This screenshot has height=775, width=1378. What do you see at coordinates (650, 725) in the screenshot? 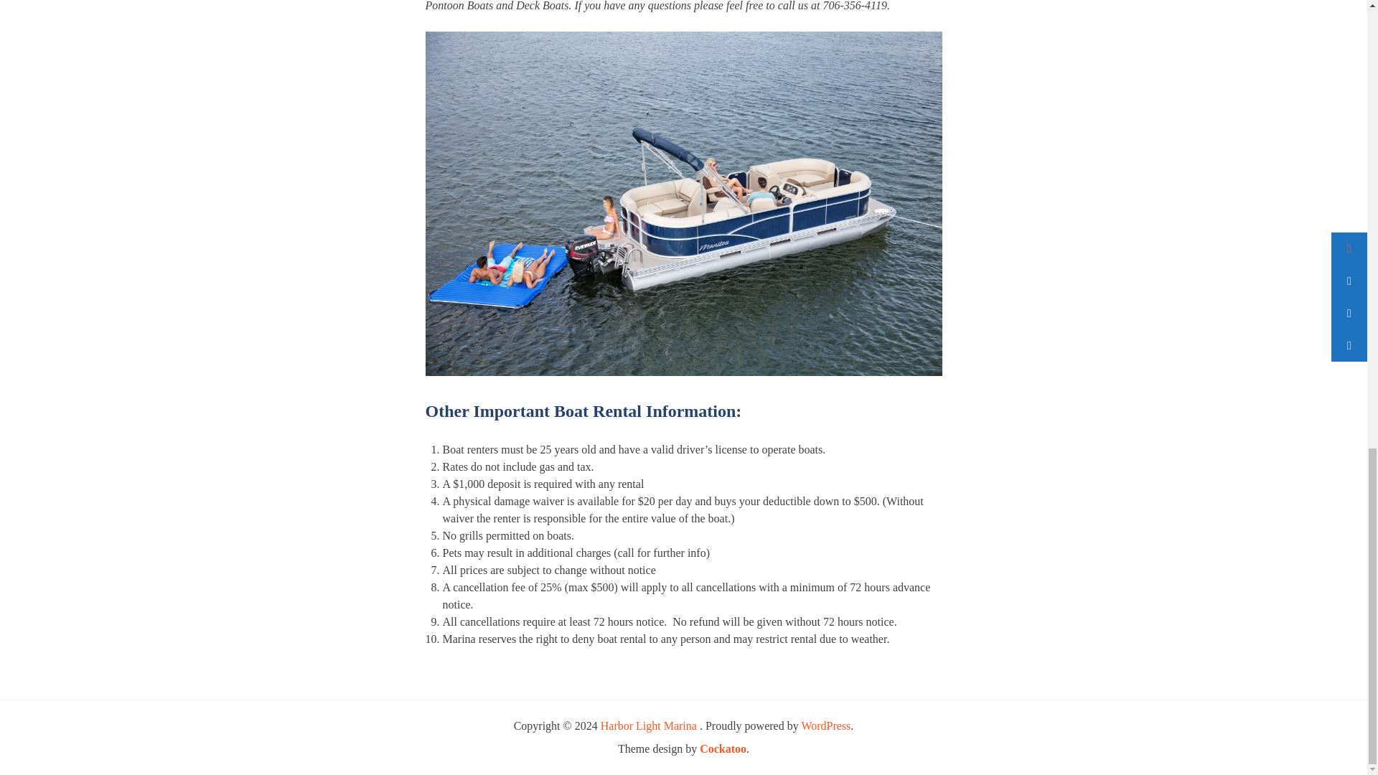
I see `Harbor Light Marina` at bounding box center [650, 725].